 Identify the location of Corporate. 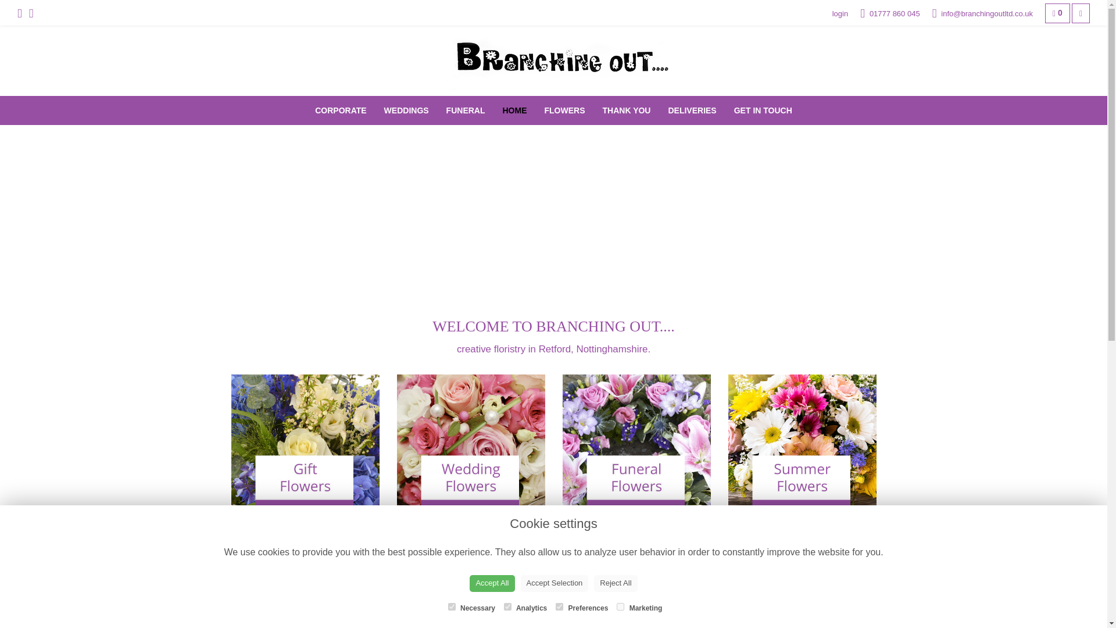
(341, 110).